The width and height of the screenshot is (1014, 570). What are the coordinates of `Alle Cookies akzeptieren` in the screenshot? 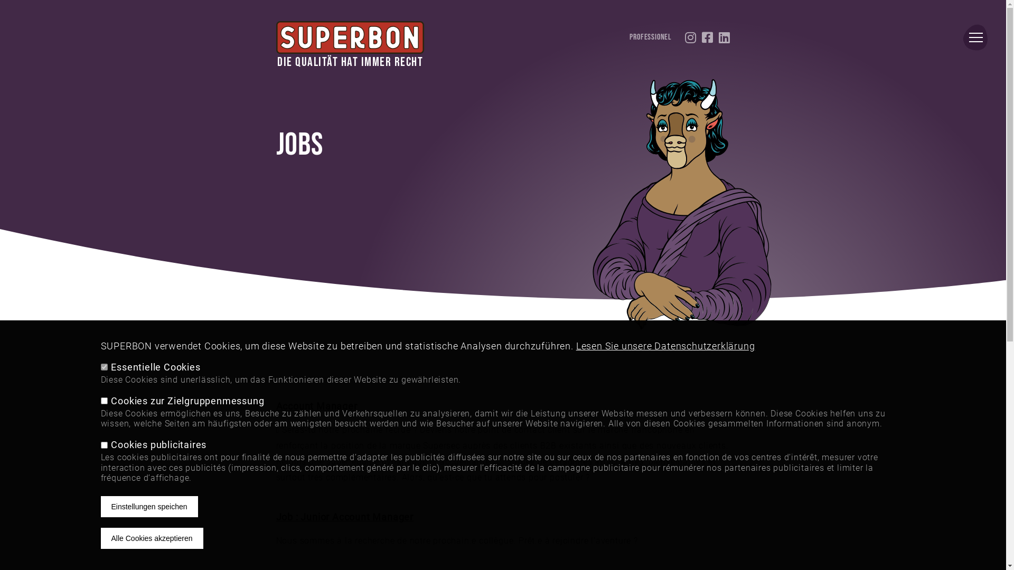 It's located at (152, 538).